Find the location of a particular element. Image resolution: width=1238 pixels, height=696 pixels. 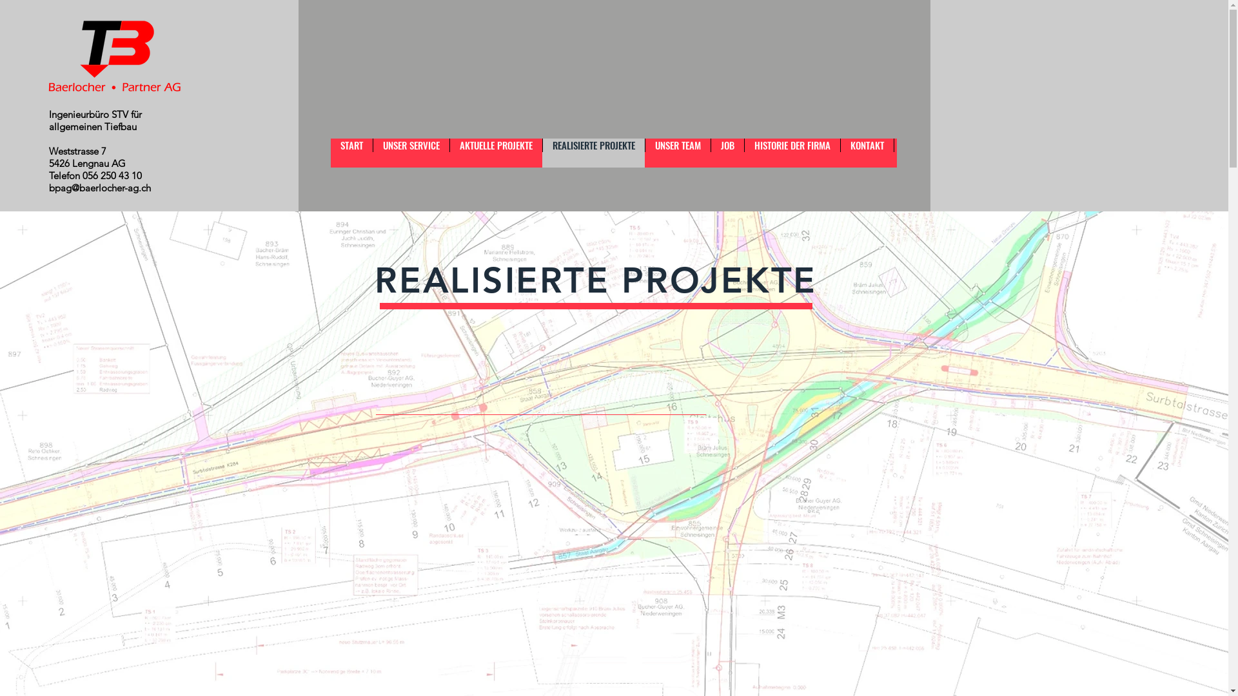

START is located at coordinates (351, 153).